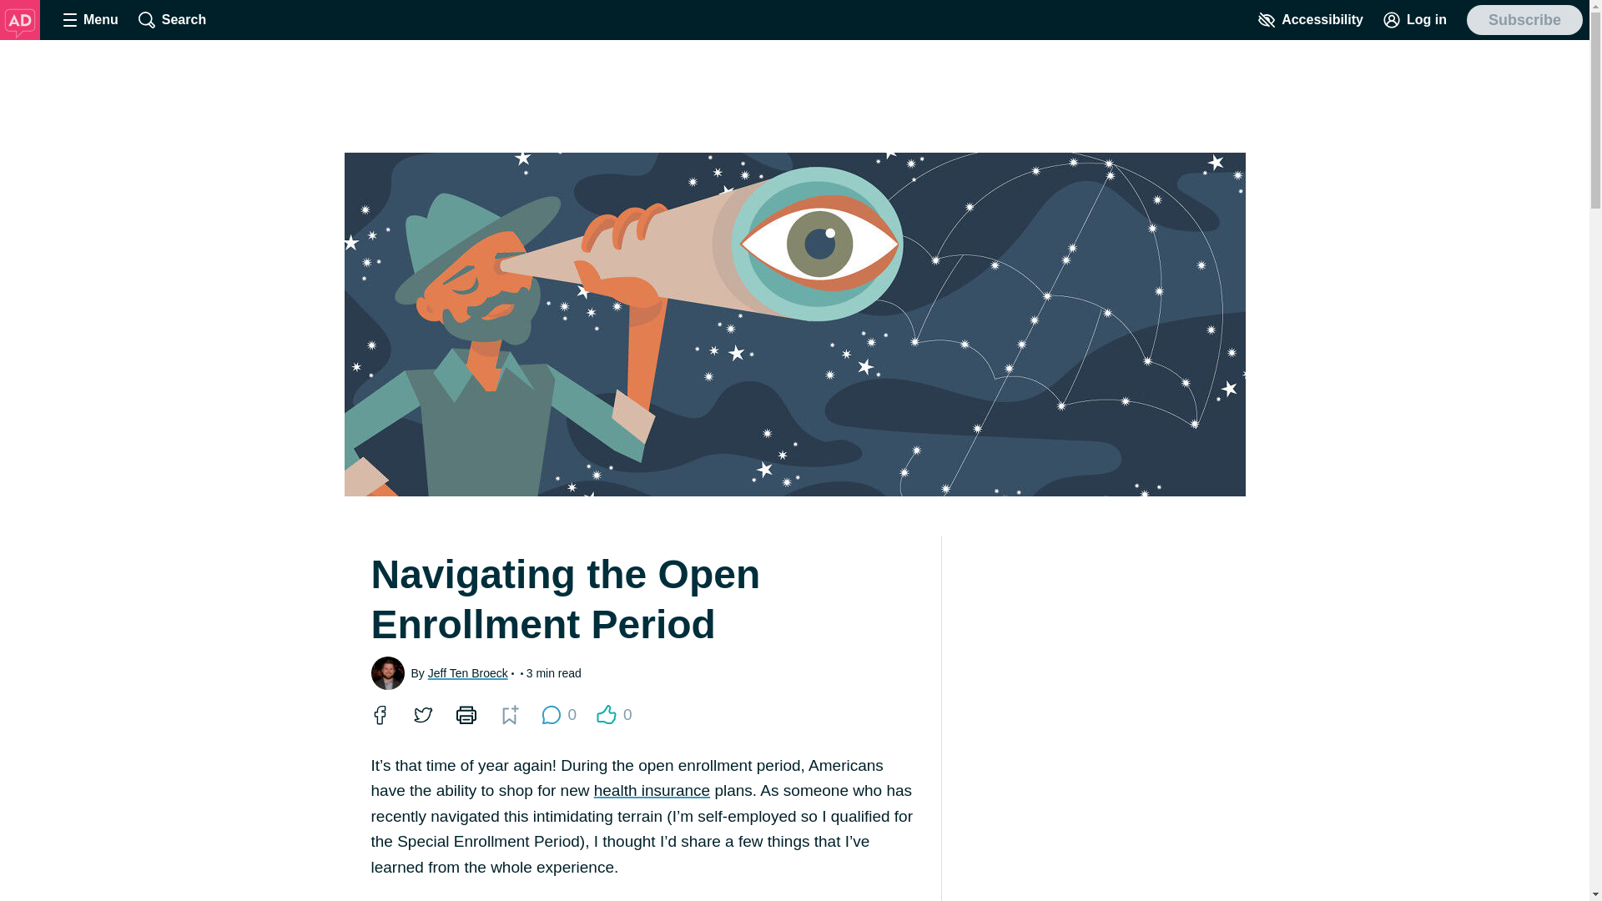  Describe the element at coordinates (1524, 20) in the screenshot. I see `Subscribe` at that location.